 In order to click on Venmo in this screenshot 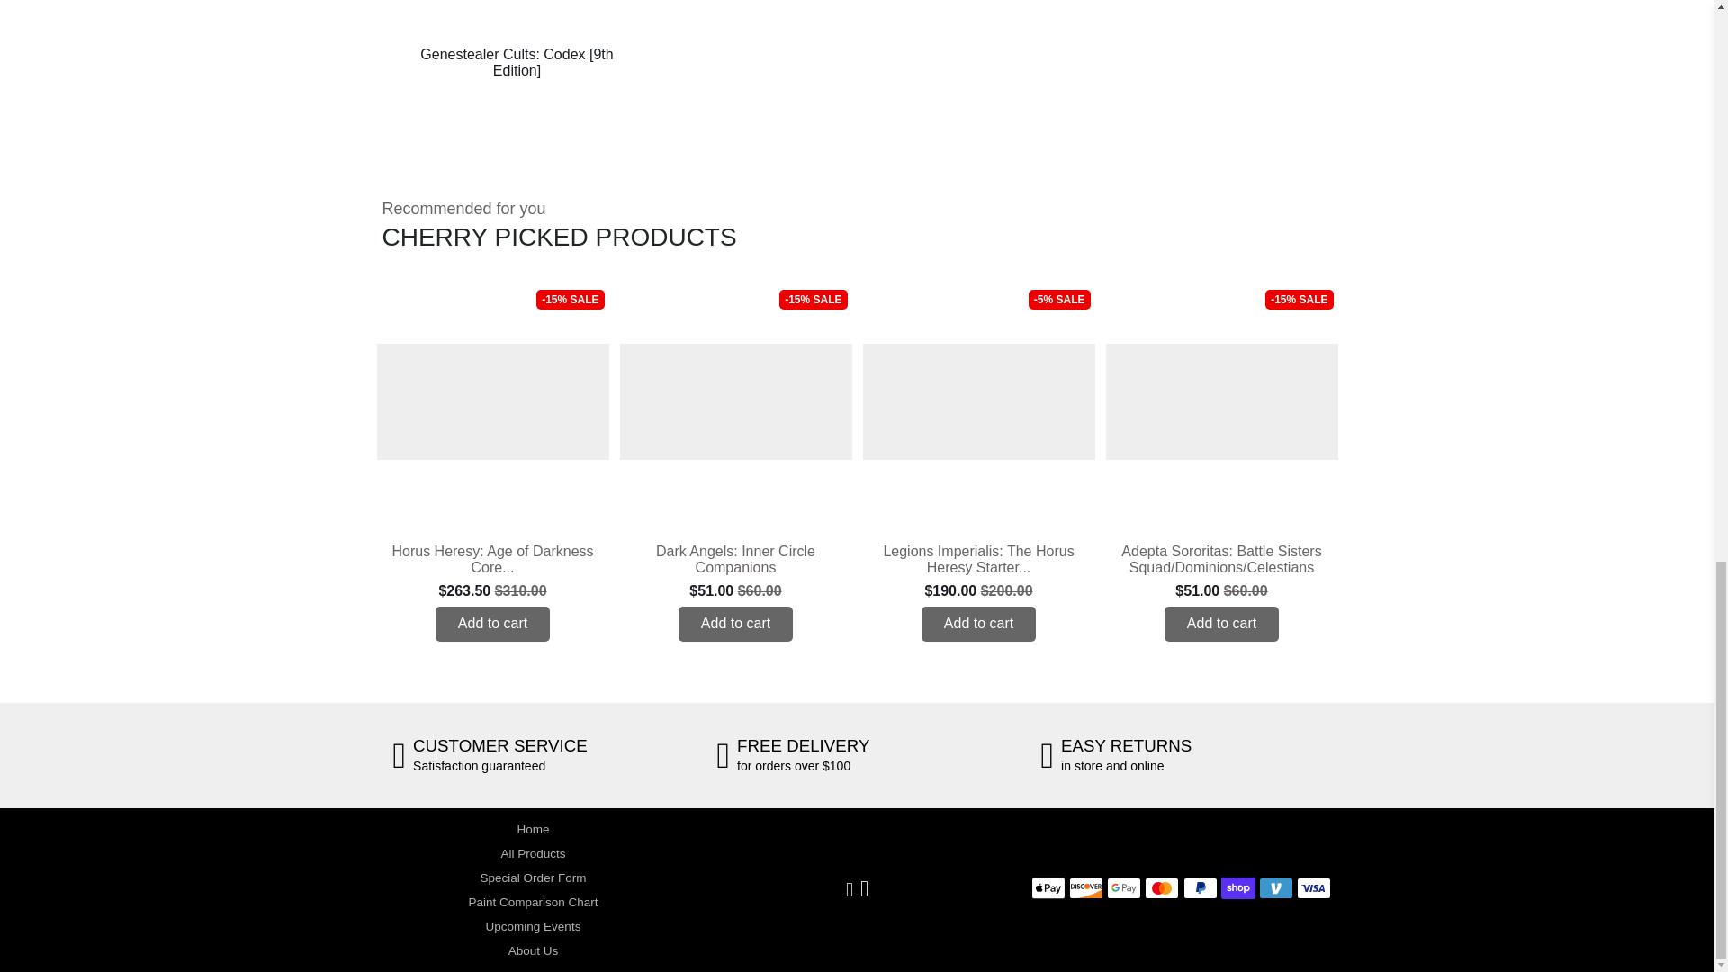, I will do `click(1276, 888)`.